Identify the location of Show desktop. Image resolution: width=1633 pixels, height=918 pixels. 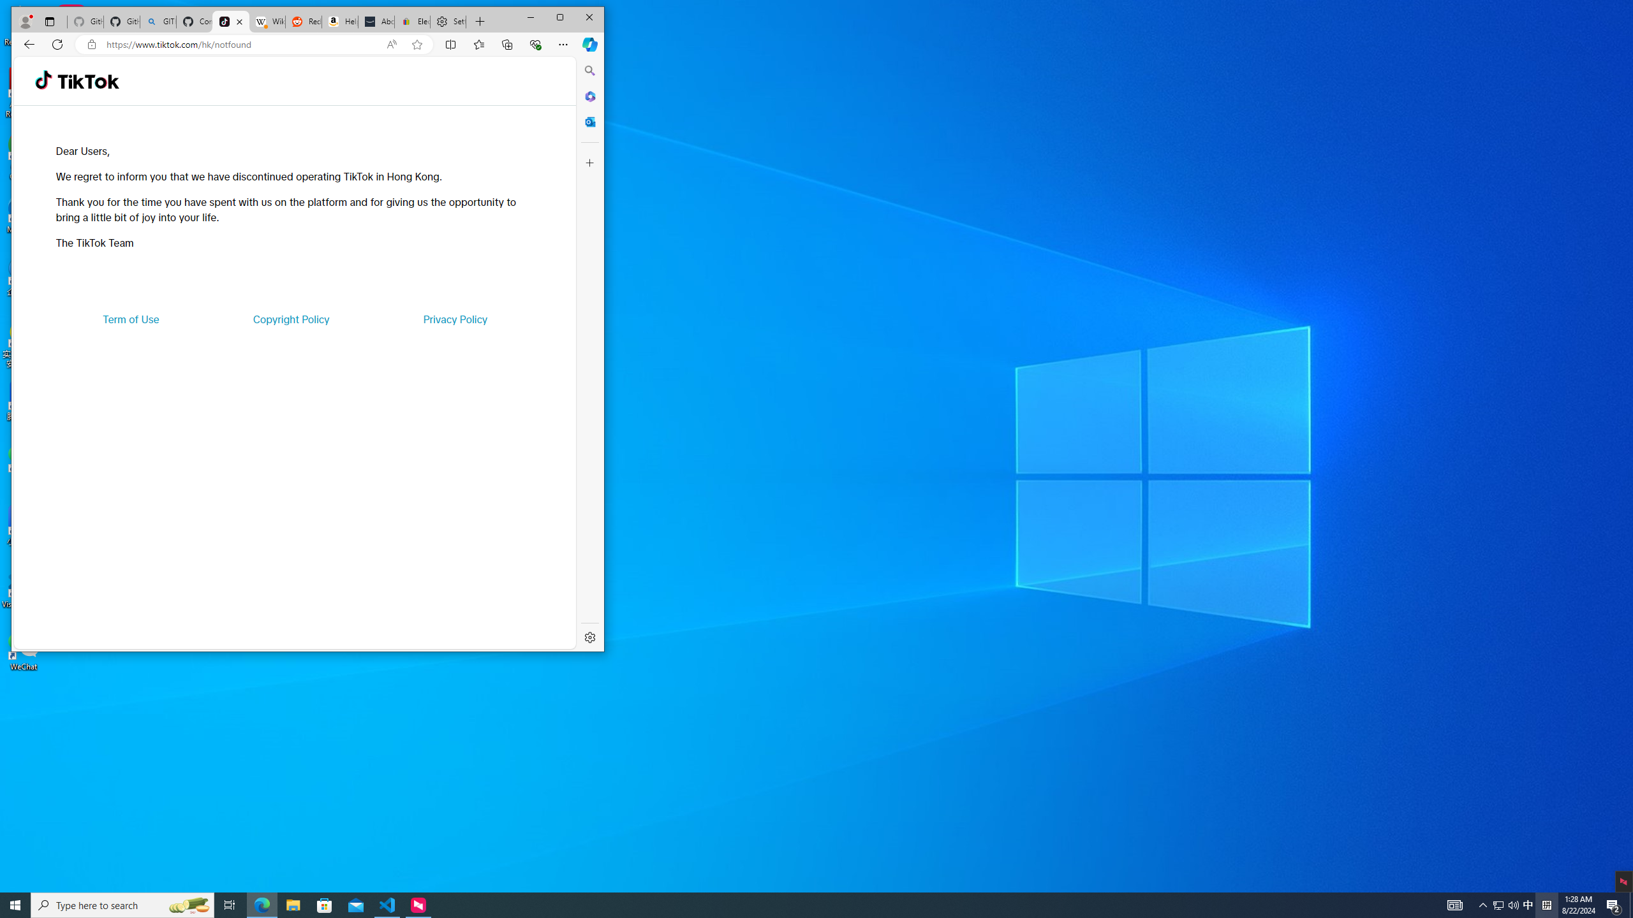
(189, 905).